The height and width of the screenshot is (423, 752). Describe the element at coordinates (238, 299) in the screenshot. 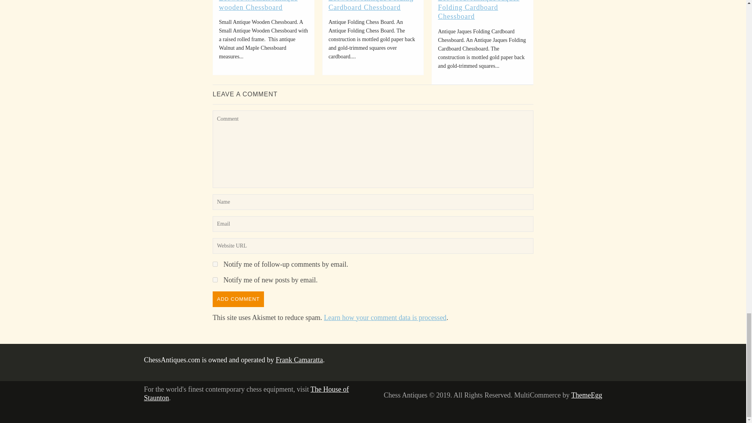

I see `Add Comment` at that location.